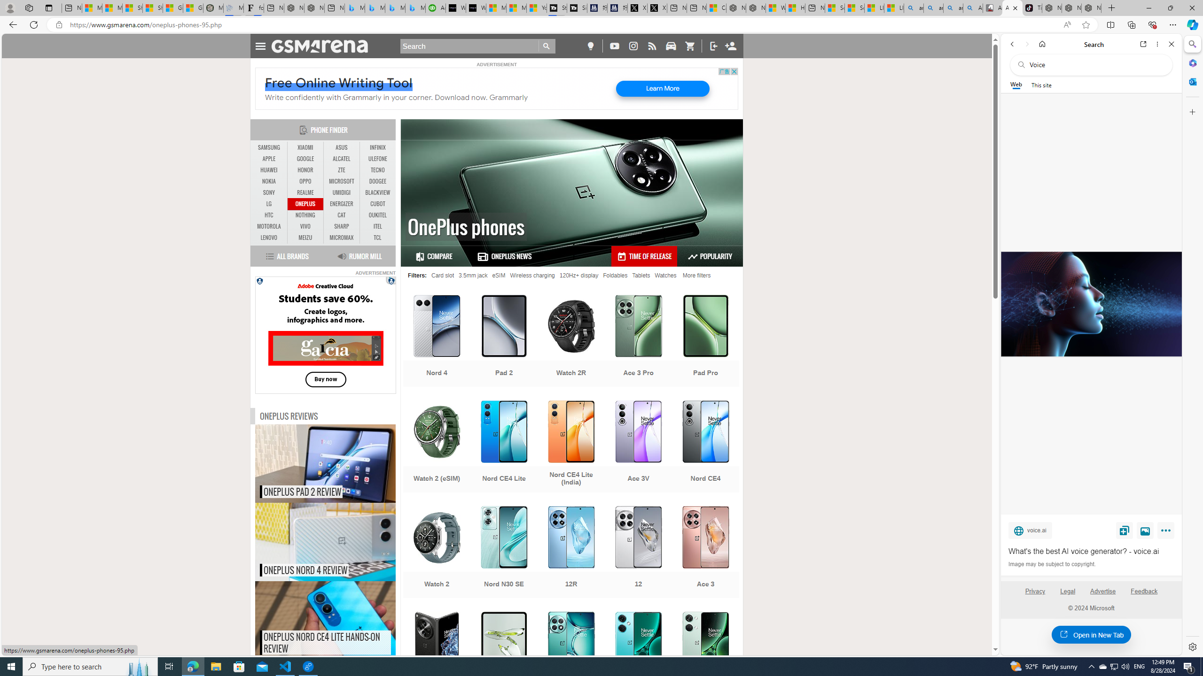 This screenshot has height=676, width=1203. What do you see at coordinates (435, 8) in the screenshot?
I see `Accounting Software for Accountants, CPAs and Bookkeepers` at bounding box center [435, 8].